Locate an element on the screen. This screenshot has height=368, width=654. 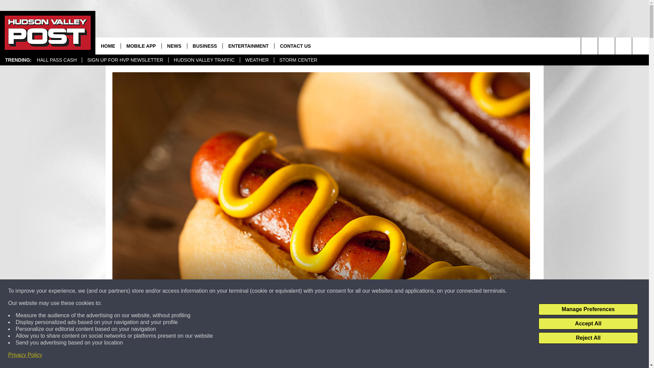
BUSINESS is located at coordinates (205, 46).